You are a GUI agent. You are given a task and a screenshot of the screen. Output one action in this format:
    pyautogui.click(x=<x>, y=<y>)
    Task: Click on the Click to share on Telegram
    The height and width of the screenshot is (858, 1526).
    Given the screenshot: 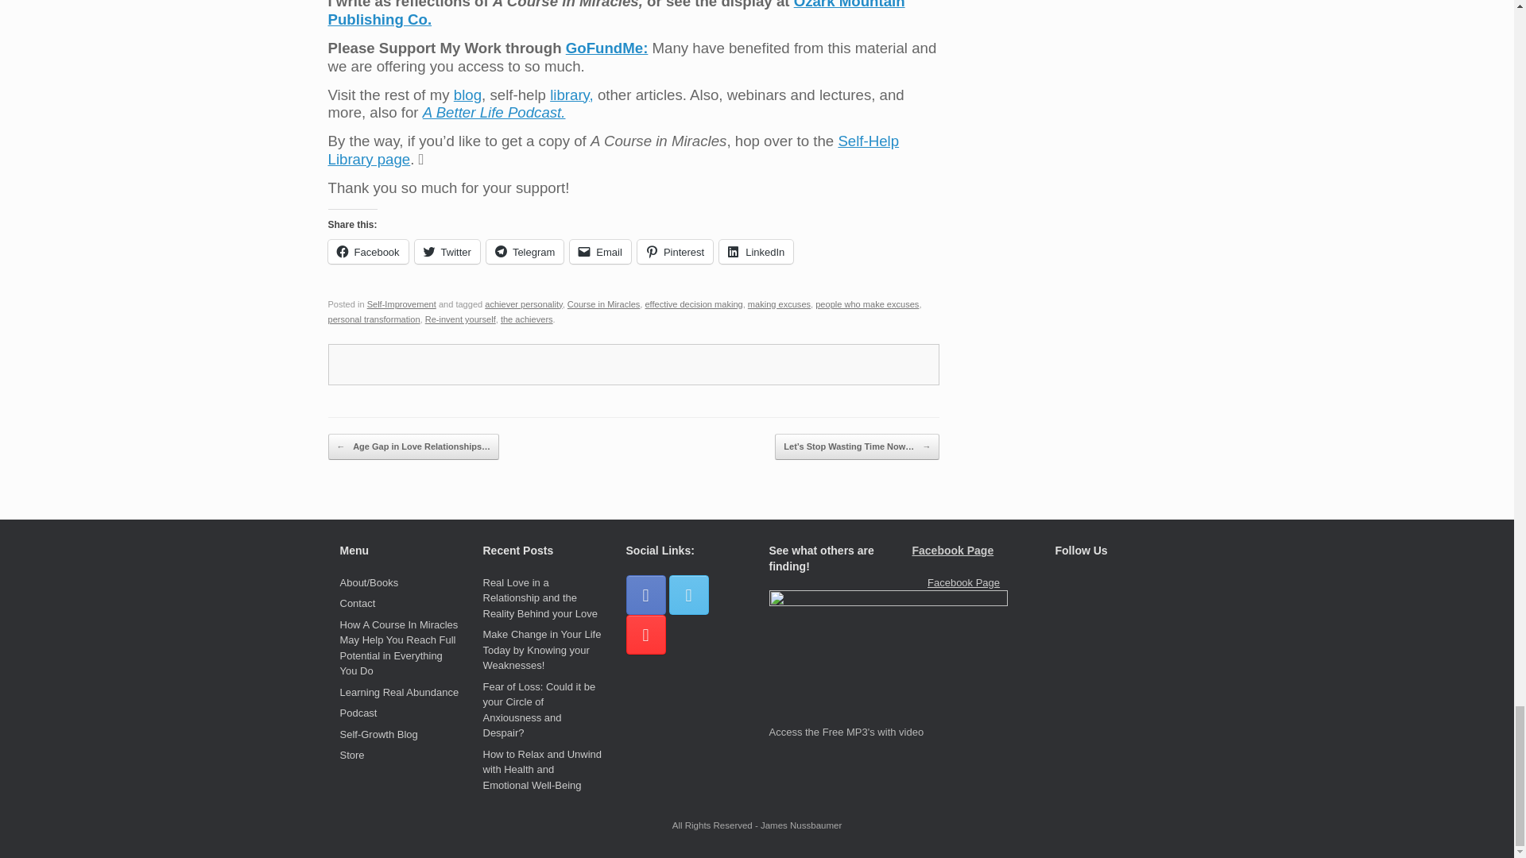 What is the action you would take?
    pyautogui.click(x=525, y=251)
    